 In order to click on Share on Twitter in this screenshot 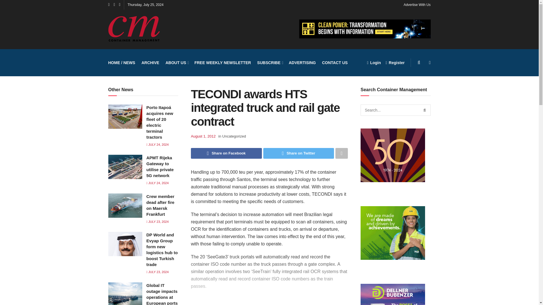, I will do `click(298, 153)`.